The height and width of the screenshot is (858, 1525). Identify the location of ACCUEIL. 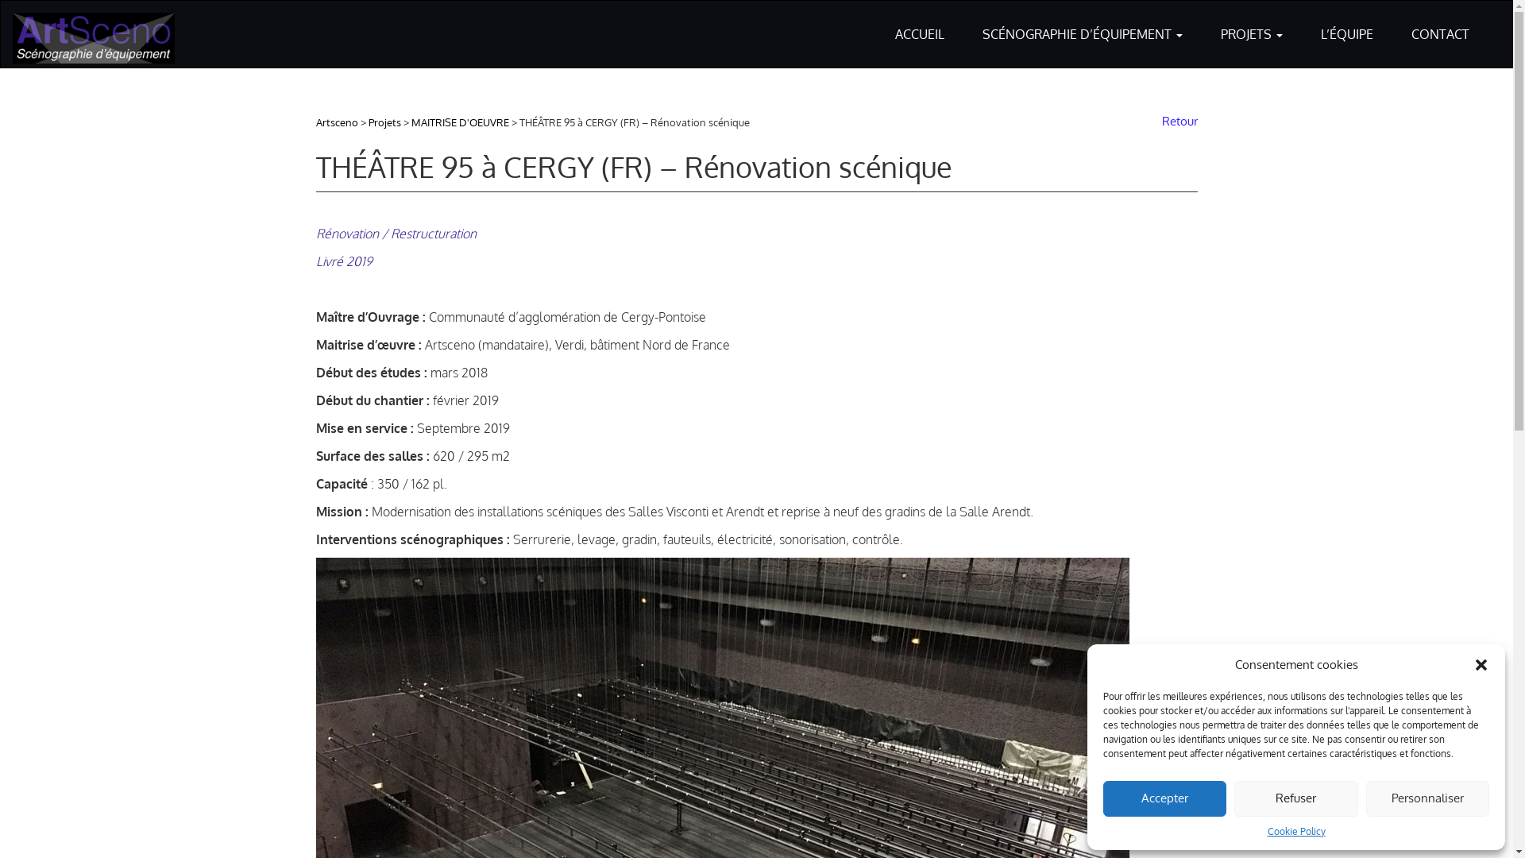
(920, 24).